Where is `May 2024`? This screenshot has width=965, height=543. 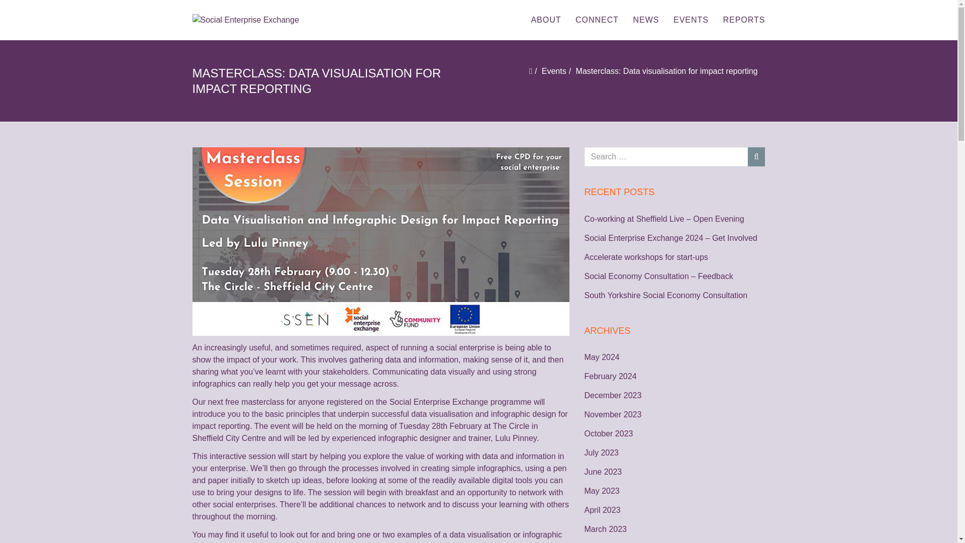 May 2024 is located at coordinates (674, 357).